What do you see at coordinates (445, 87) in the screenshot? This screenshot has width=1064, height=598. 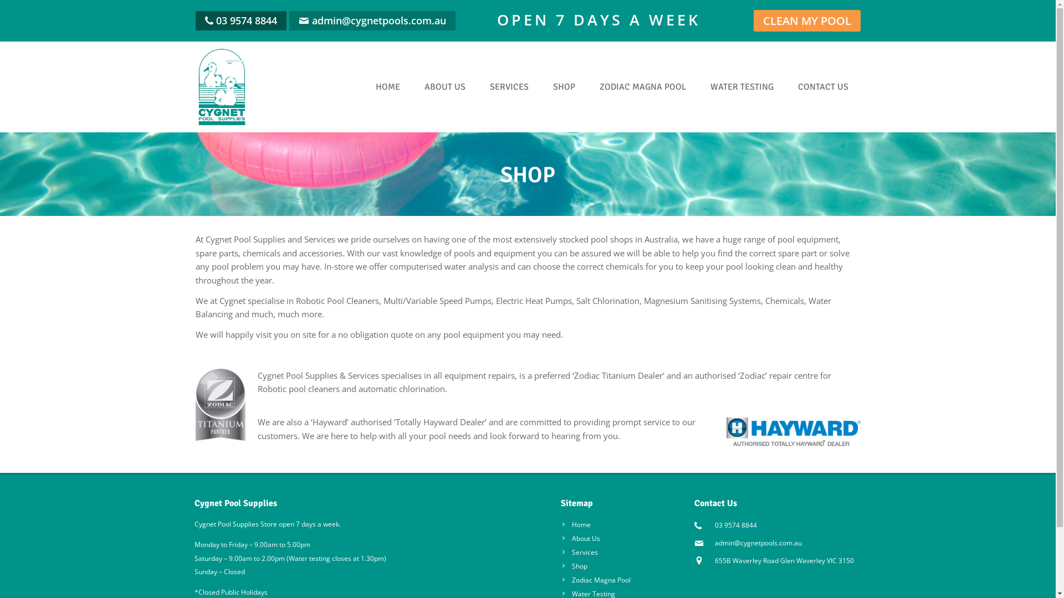 I see `ABOUT US` at bounding box center [445, 87].